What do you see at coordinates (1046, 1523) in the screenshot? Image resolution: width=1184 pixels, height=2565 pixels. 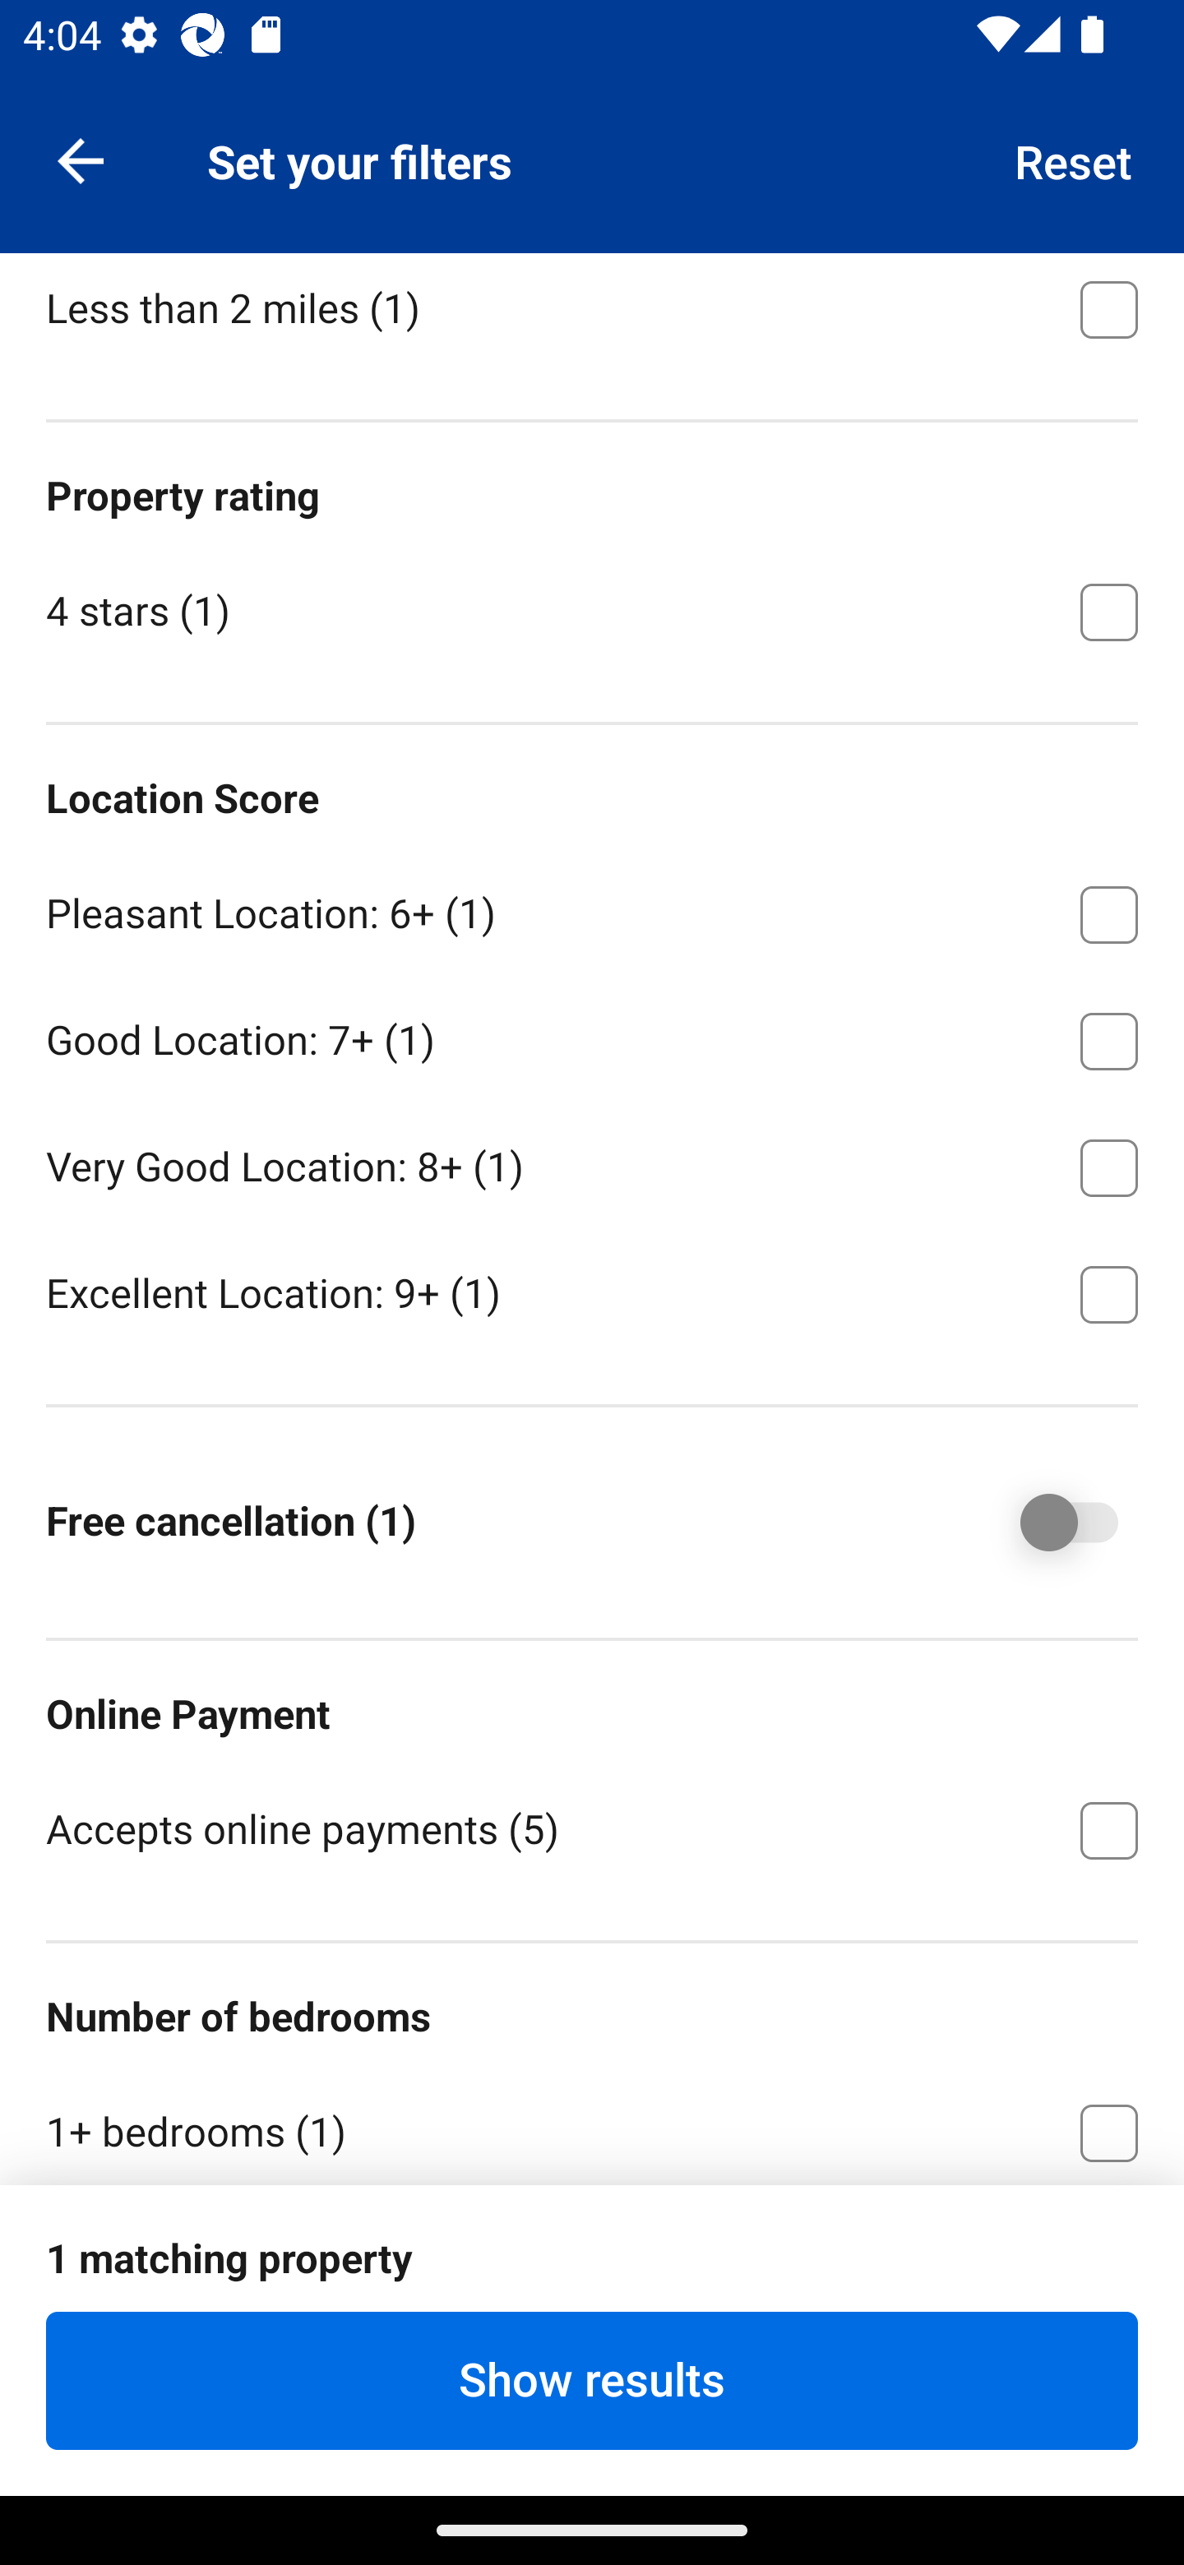 I see `Free cancellation ⁦(1)` at bounding box center [1046, 1523].